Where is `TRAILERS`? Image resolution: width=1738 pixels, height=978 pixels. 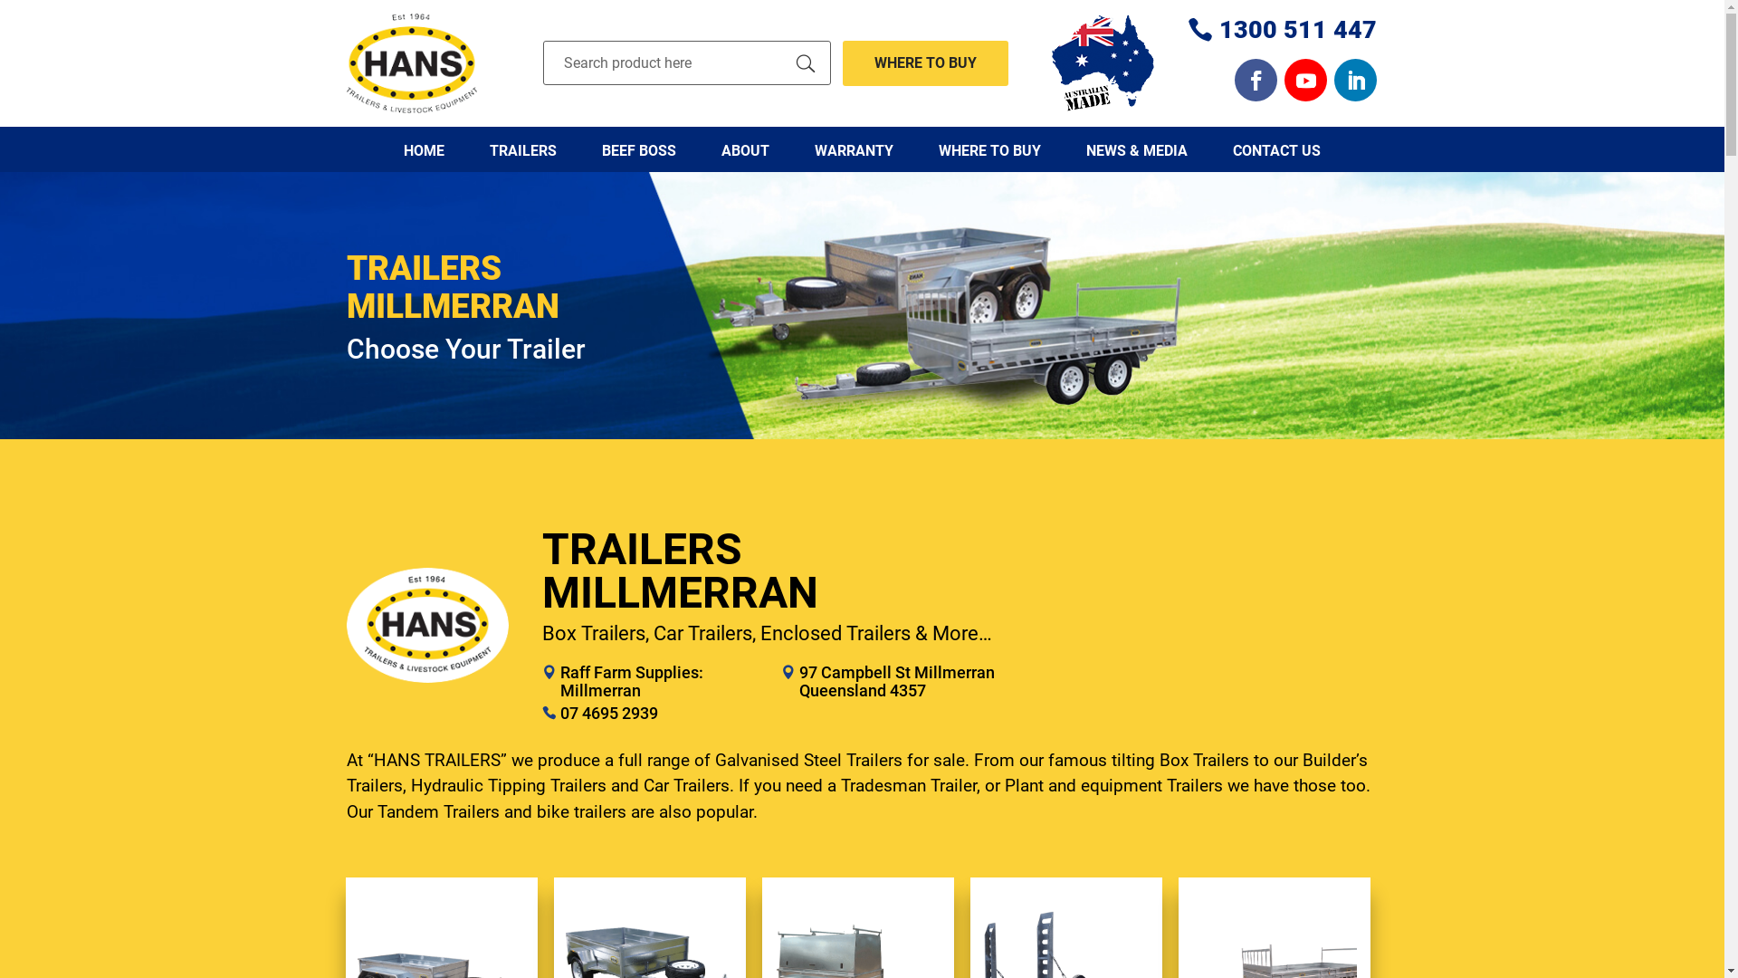 TRAILERS is located at coordinates (523, 149).